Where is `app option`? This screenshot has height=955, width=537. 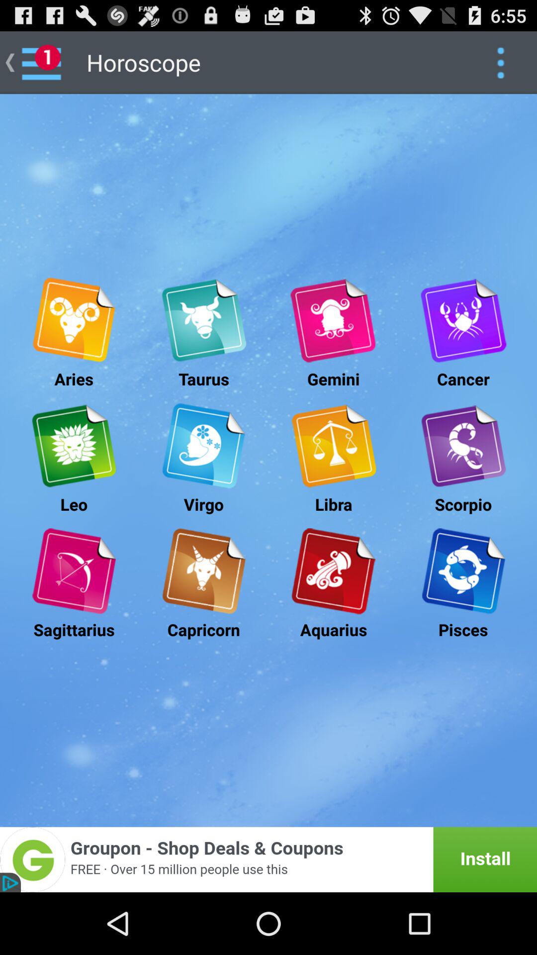 app option is located at coordinates (500, 63).